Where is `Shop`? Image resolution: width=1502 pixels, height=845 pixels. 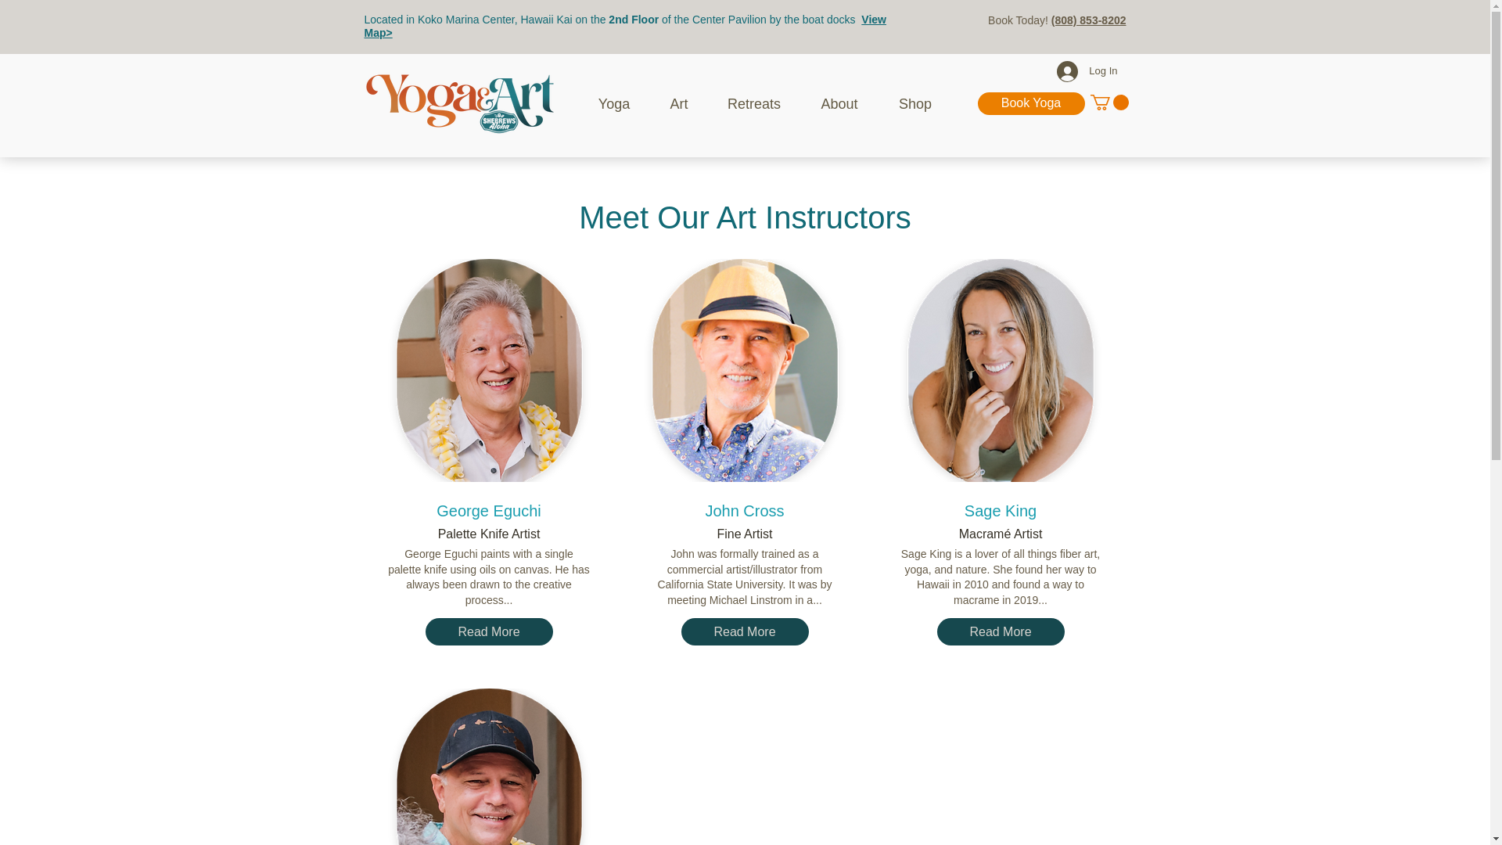
Shop is located at coordinates (915, 104).